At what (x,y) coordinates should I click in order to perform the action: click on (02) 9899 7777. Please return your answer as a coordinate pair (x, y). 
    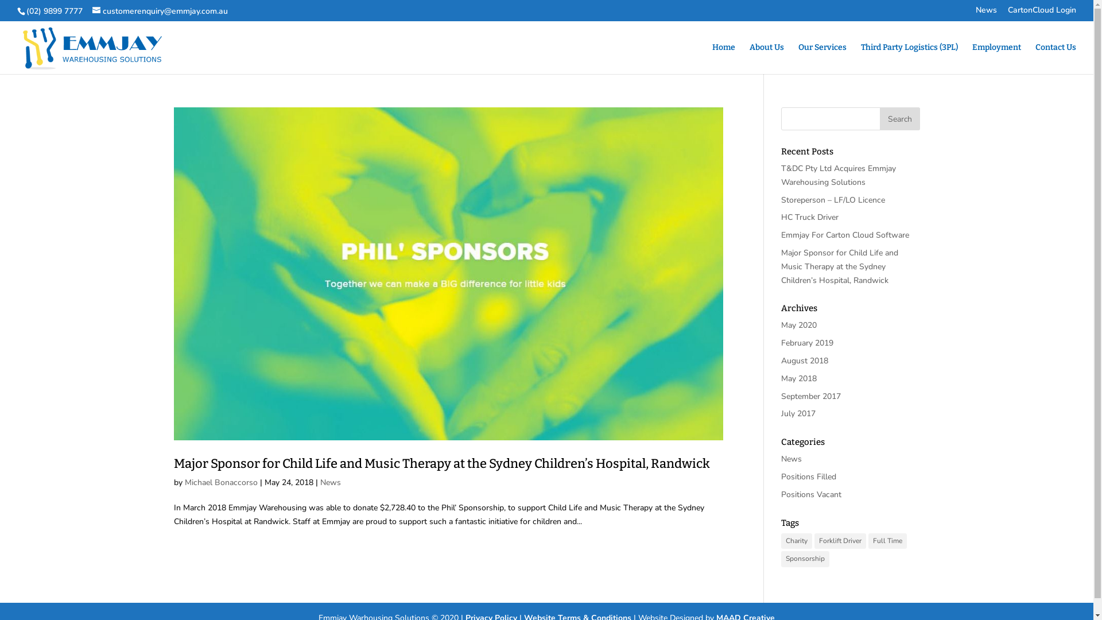
    Looking at the image, I should click on (55, 11).